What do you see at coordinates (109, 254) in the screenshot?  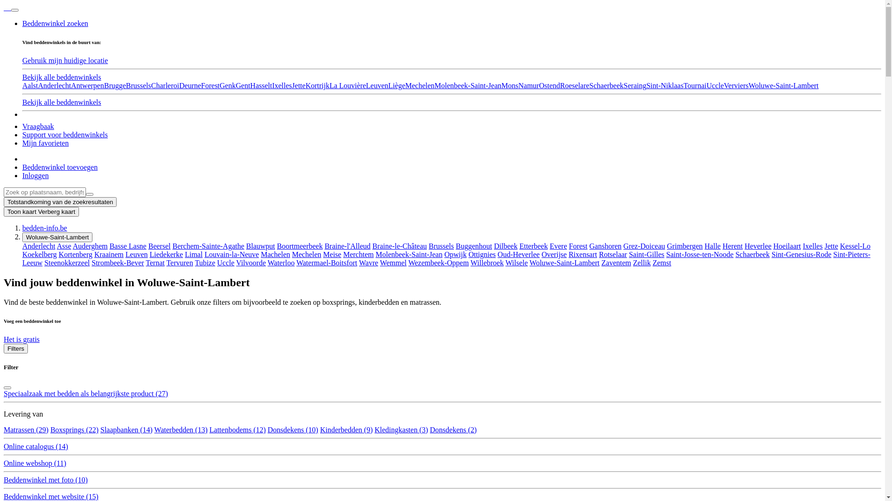 I see `Kraainem` at bounding box center [109, 254].